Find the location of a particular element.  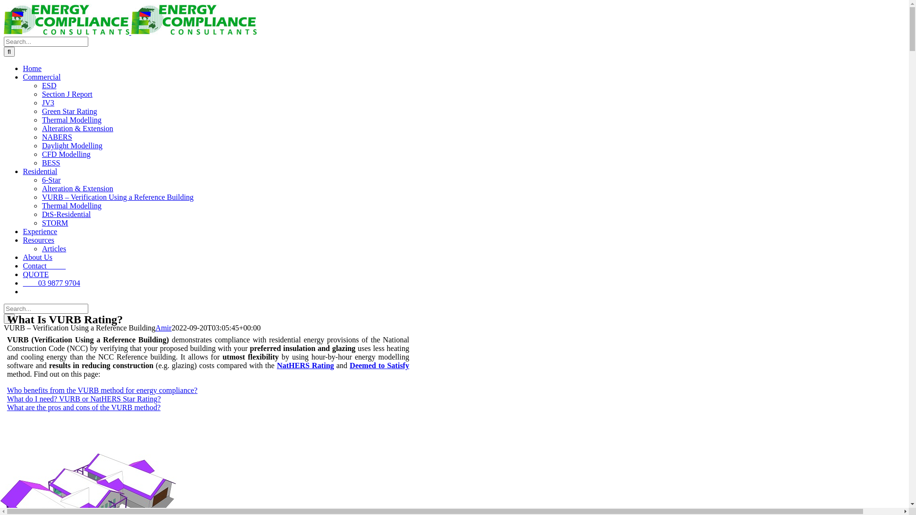

Thermal Modelling is located at coordinates (72, 120).